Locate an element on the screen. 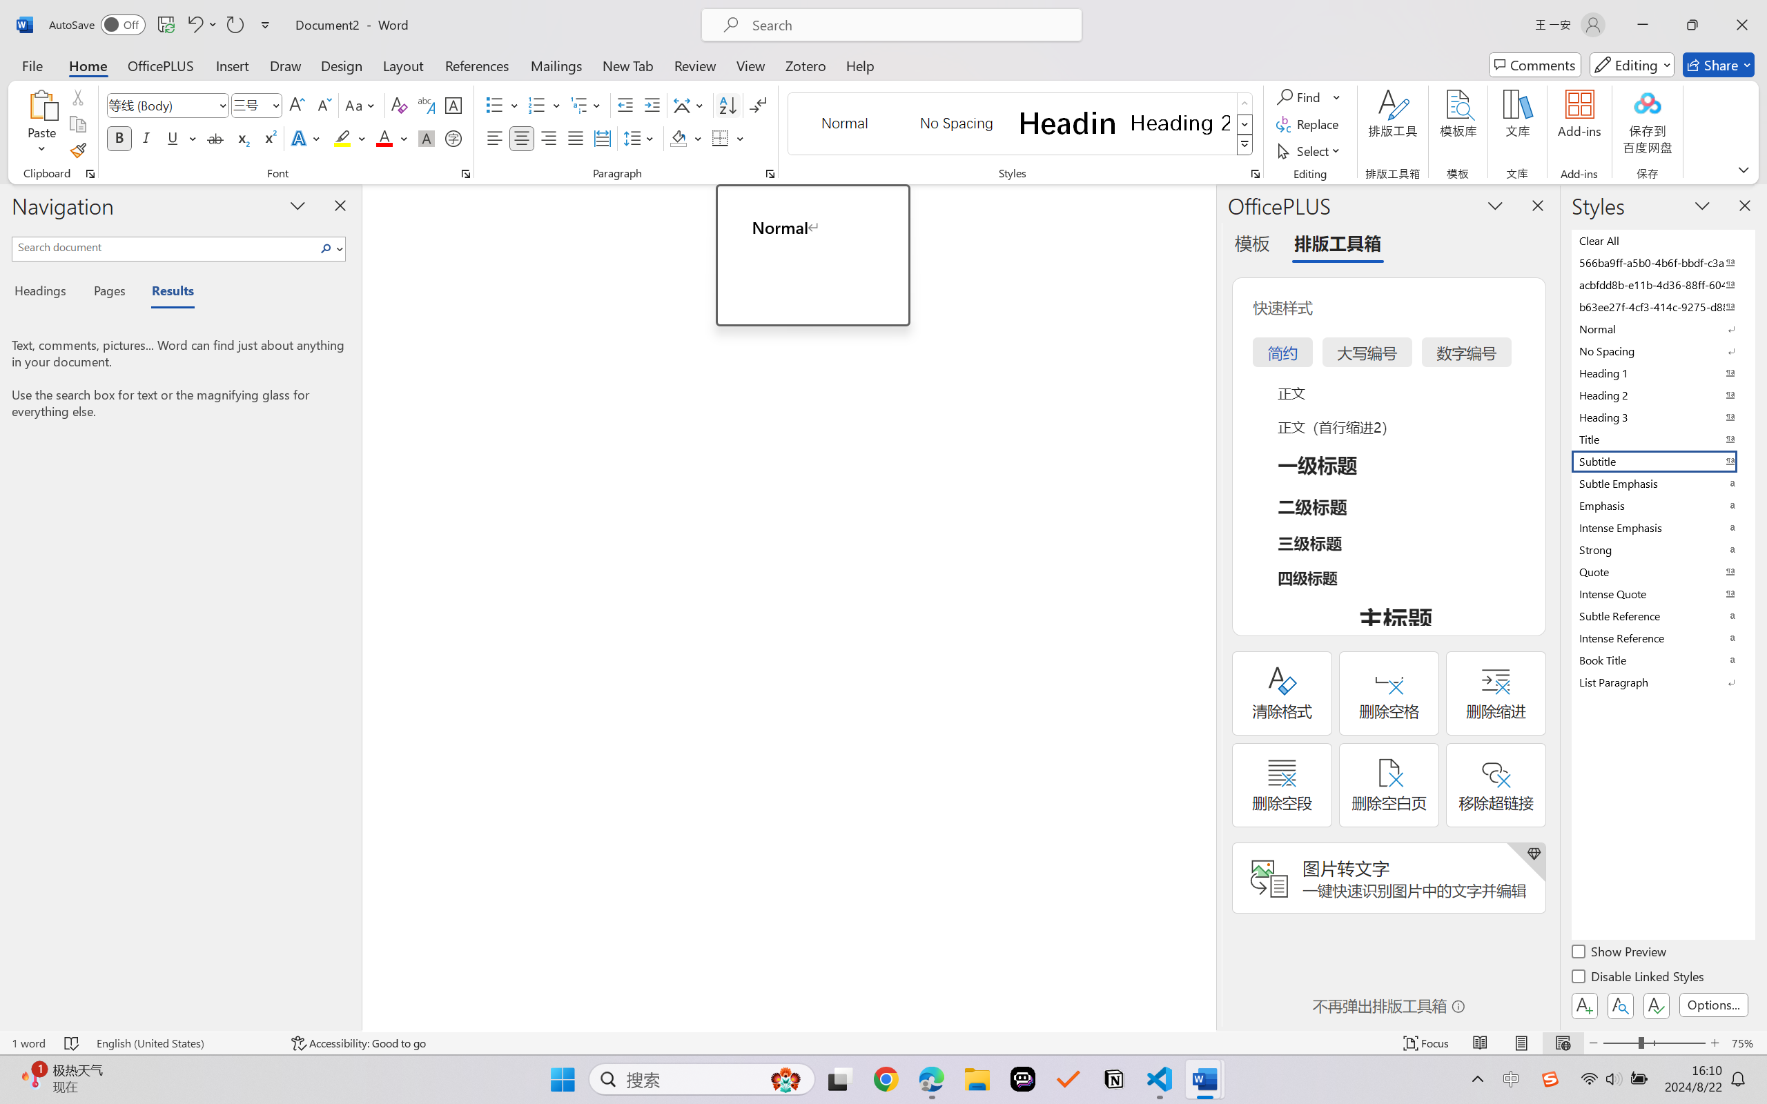  File Tab is located at coordinates (32, 65).